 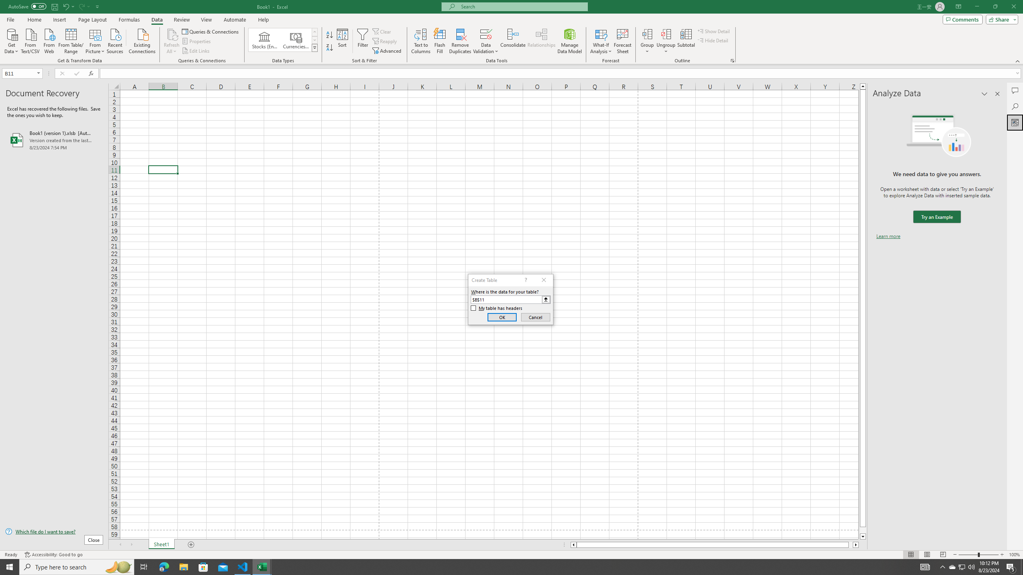 I want to click on Insert, so click(x=59, y=20).